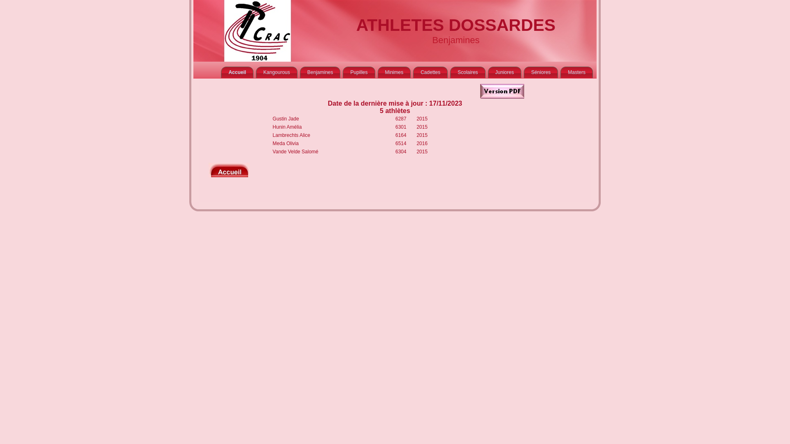 This screenshot has height=444, width=790. I want to click on Kangourous, so click(276, 72).